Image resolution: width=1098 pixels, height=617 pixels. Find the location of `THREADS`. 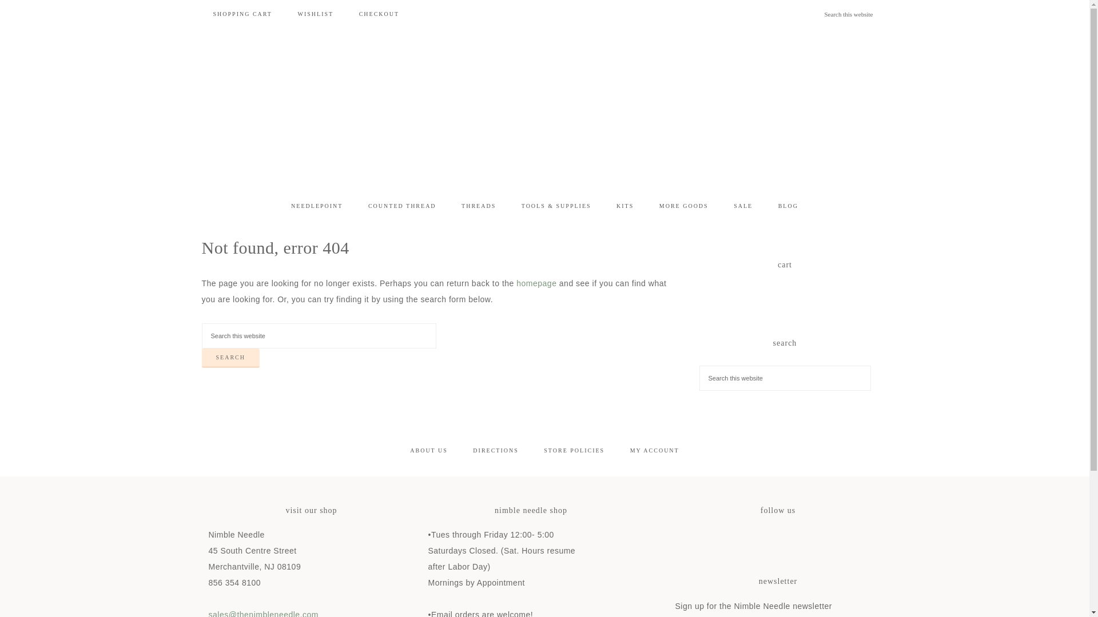

THREADS is located at coordinates (479, 206).